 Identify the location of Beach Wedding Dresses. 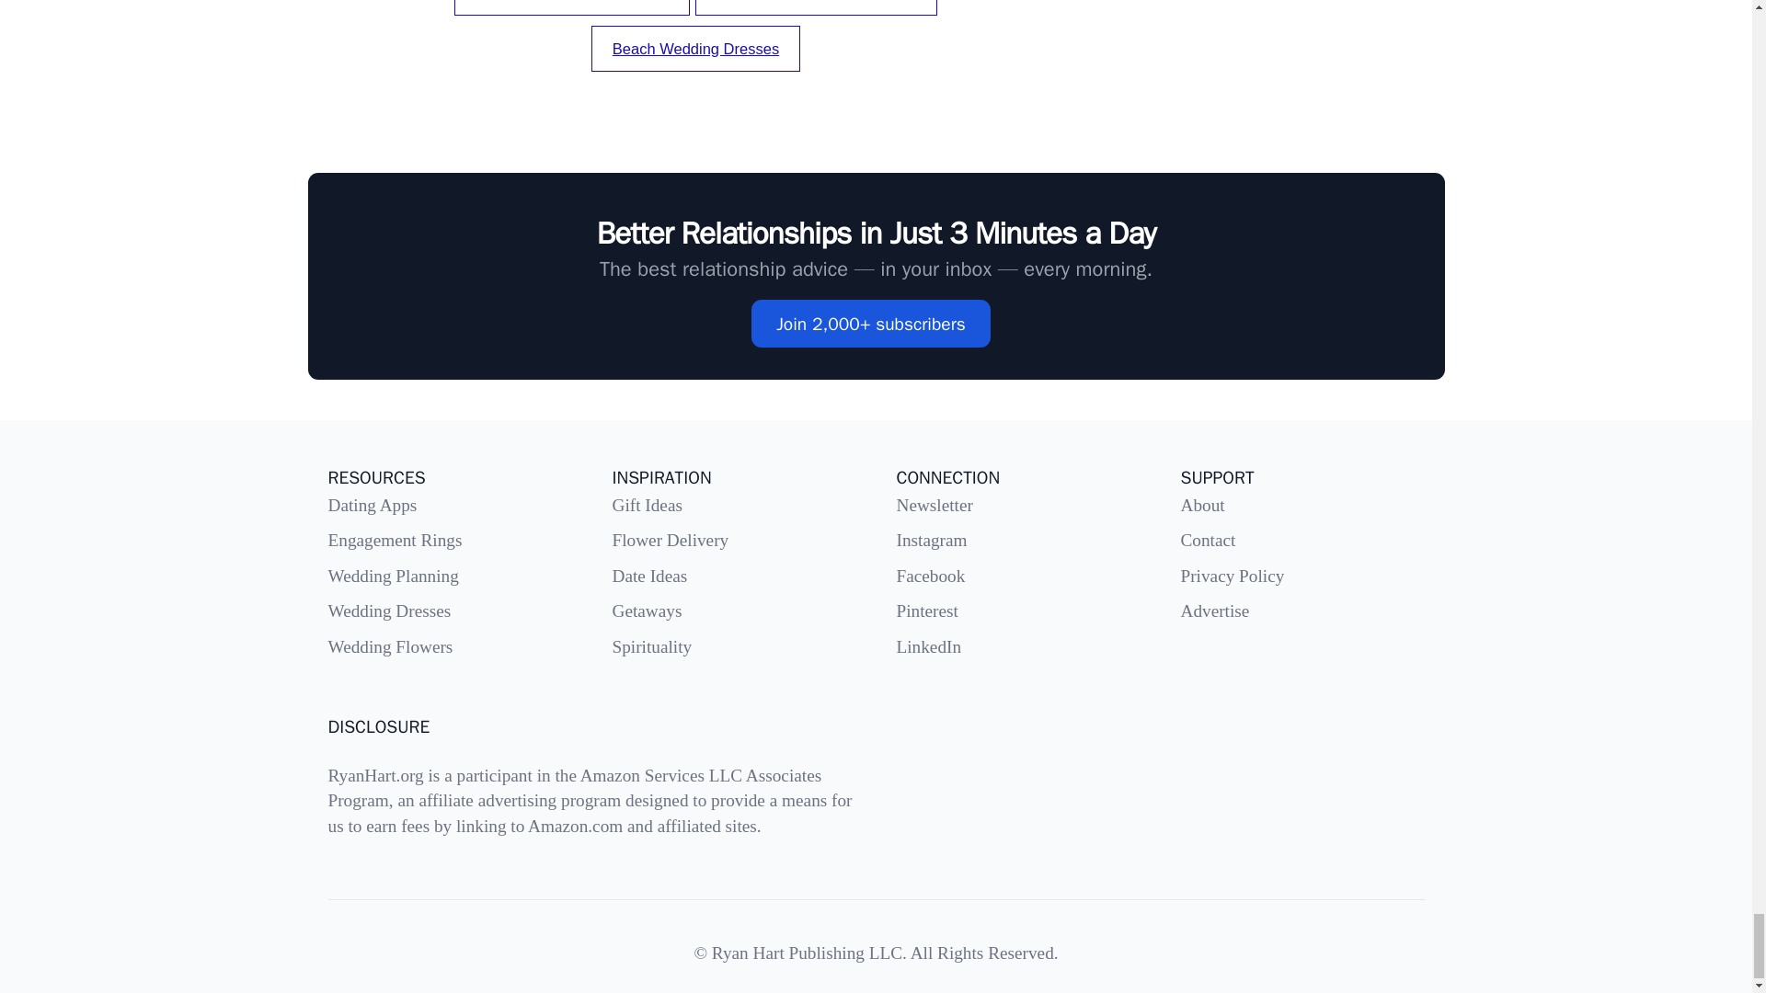
(695, 48).